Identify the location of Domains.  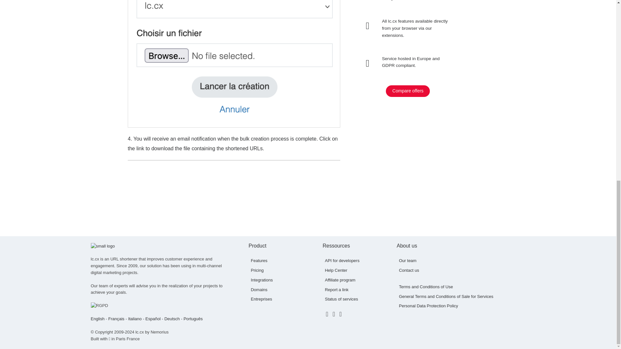
(259, 290).